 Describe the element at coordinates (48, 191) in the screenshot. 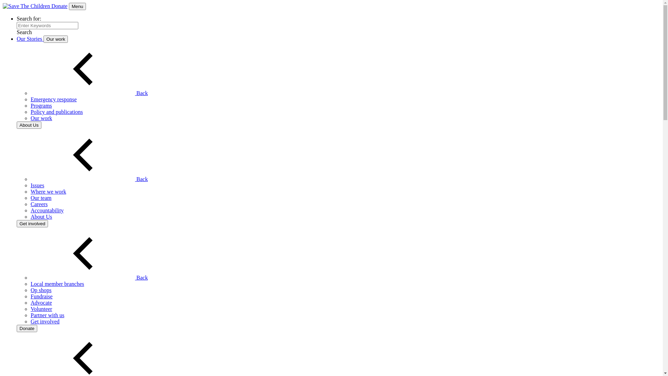

I see `Where we work` at that location.